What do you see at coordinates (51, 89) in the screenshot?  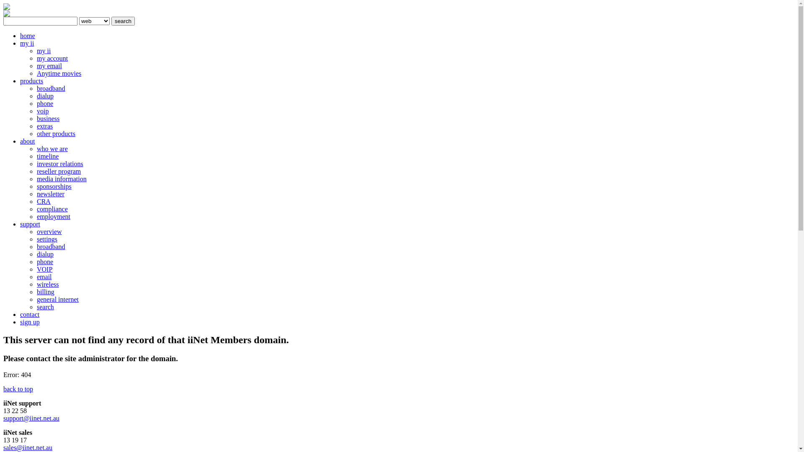 I see `broadband` at bounding box center [51, 89].